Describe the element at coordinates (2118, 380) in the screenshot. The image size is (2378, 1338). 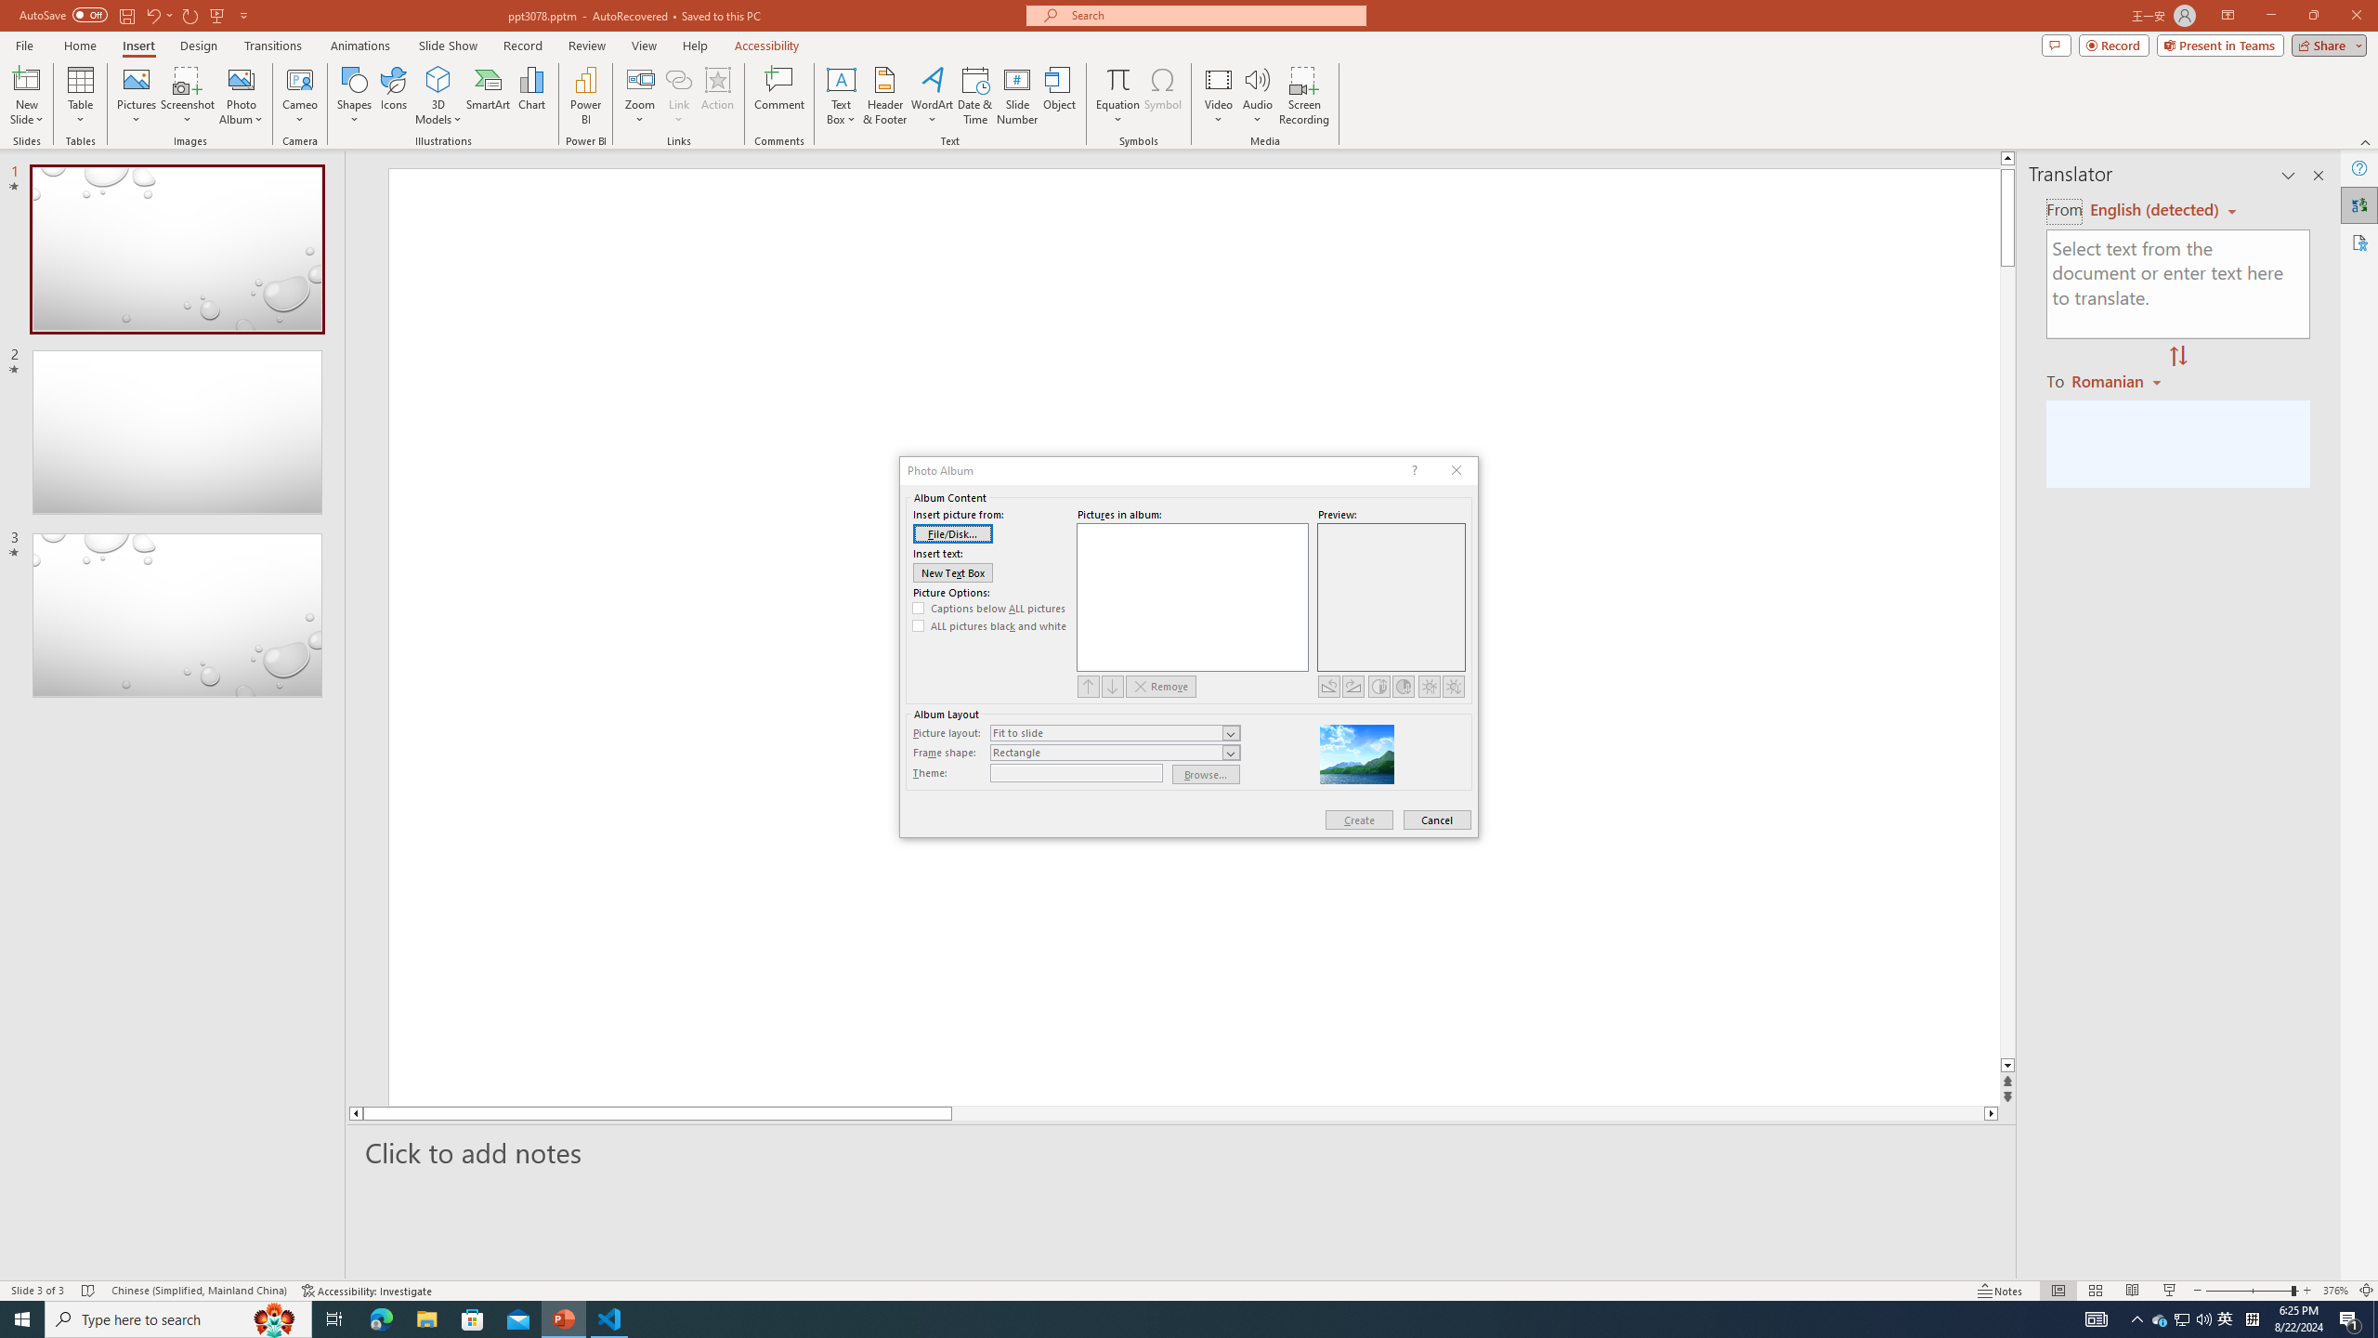
I see `Romanian` at that location.